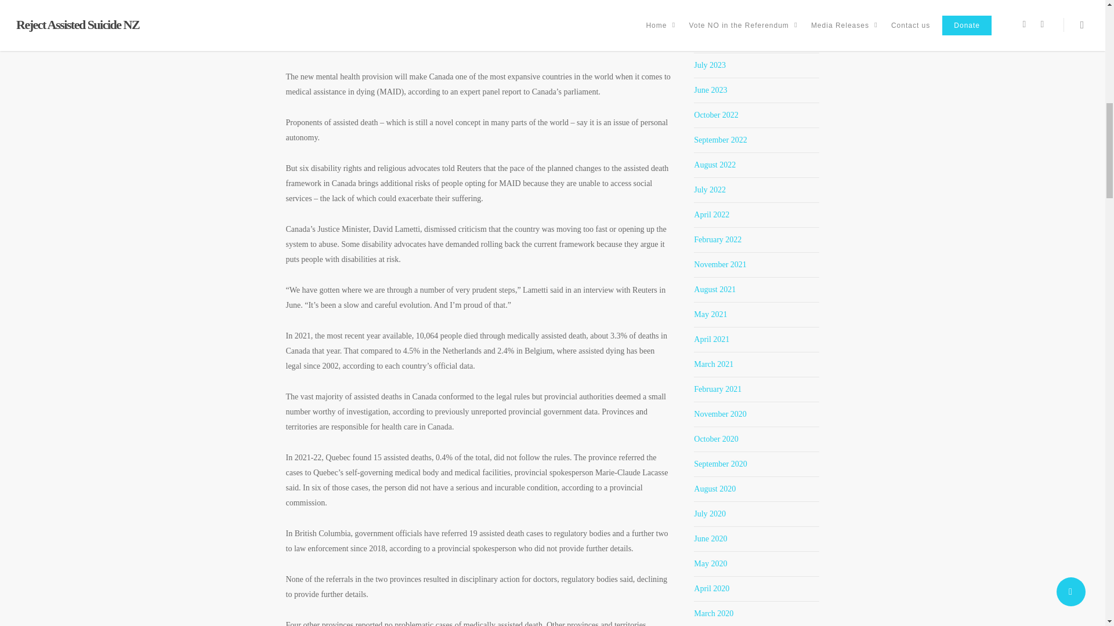  Describe the element at coordinates (716, 115) in the screenshot. I see `October 2022` at that location.